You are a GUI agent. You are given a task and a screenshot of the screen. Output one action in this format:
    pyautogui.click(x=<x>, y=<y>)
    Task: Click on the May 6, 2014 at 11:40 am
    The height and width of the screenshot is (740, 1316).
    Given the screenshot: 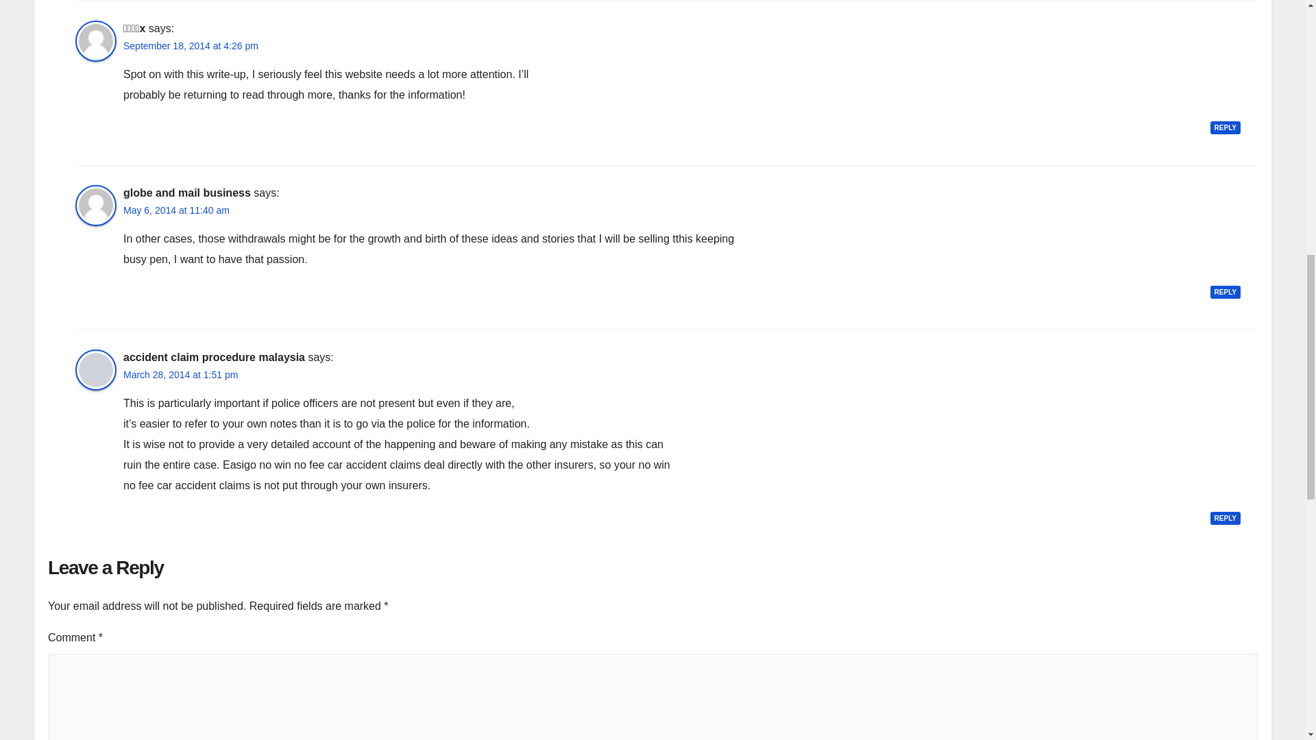 What is the action you would take?
    pyautogui.click(x=176, y=210)
    